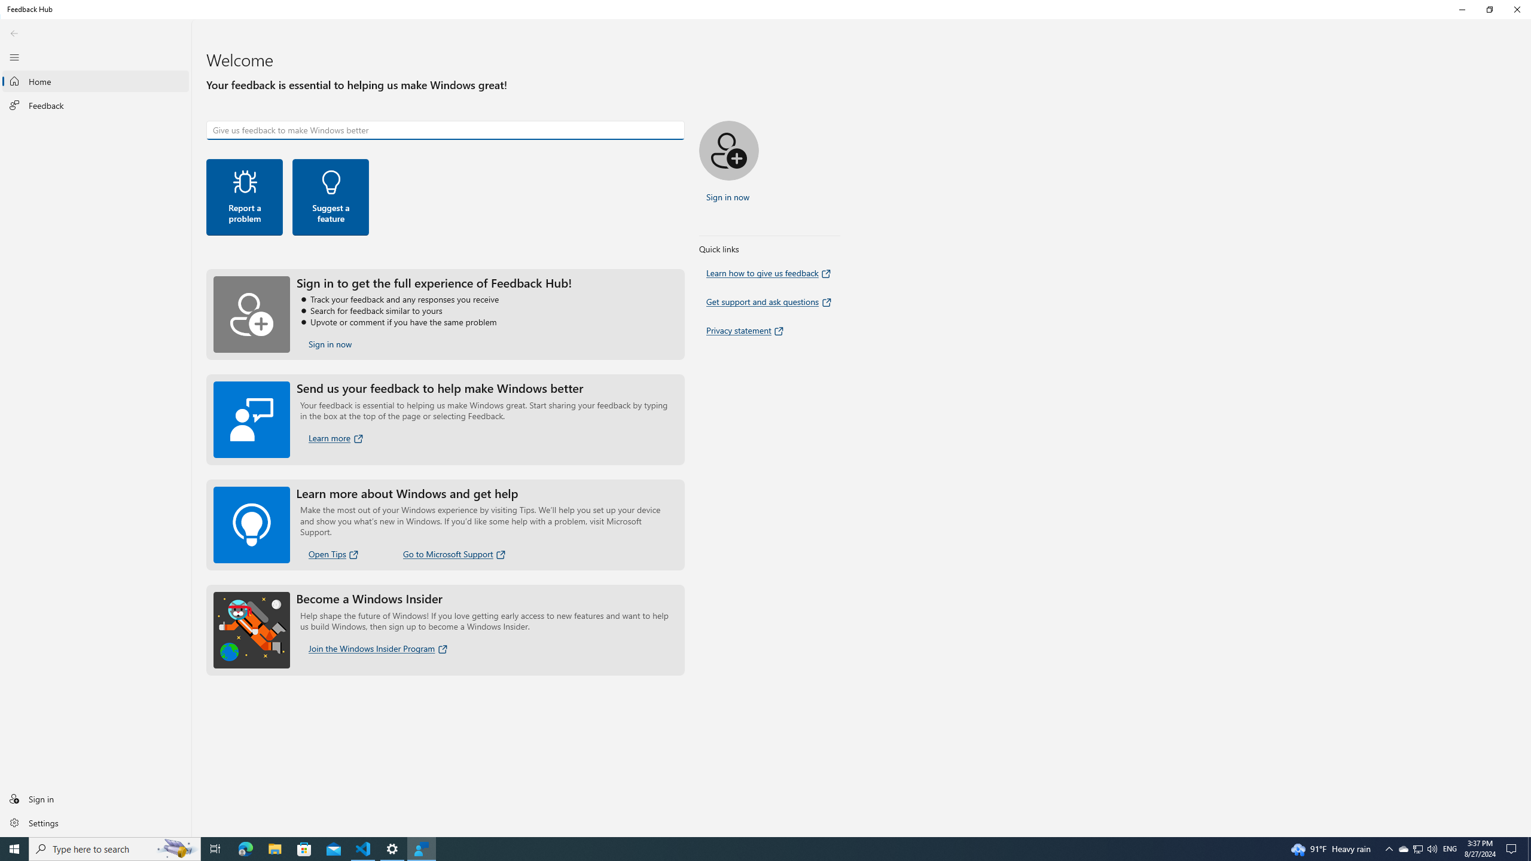 This screenshot has width=1531, height=861. What do you see at coordinates (364, 849) in the screenshot?
I see `Visual Studio Code - 1 running window` at bounding box center [364, 849].